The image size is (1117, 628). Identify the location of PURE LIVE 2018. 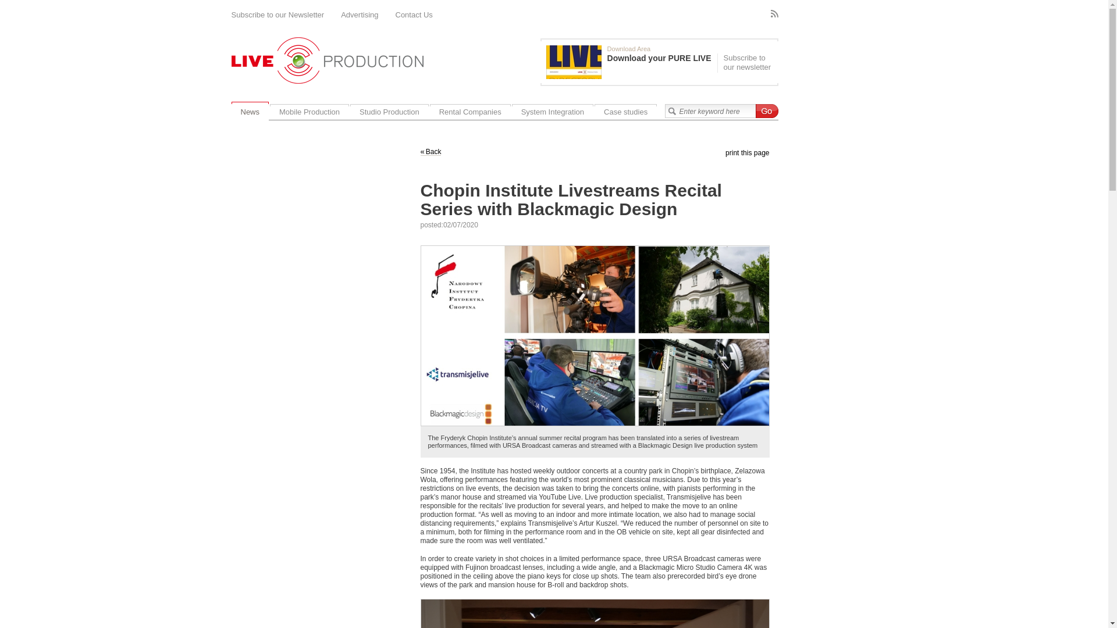
(574, 62).